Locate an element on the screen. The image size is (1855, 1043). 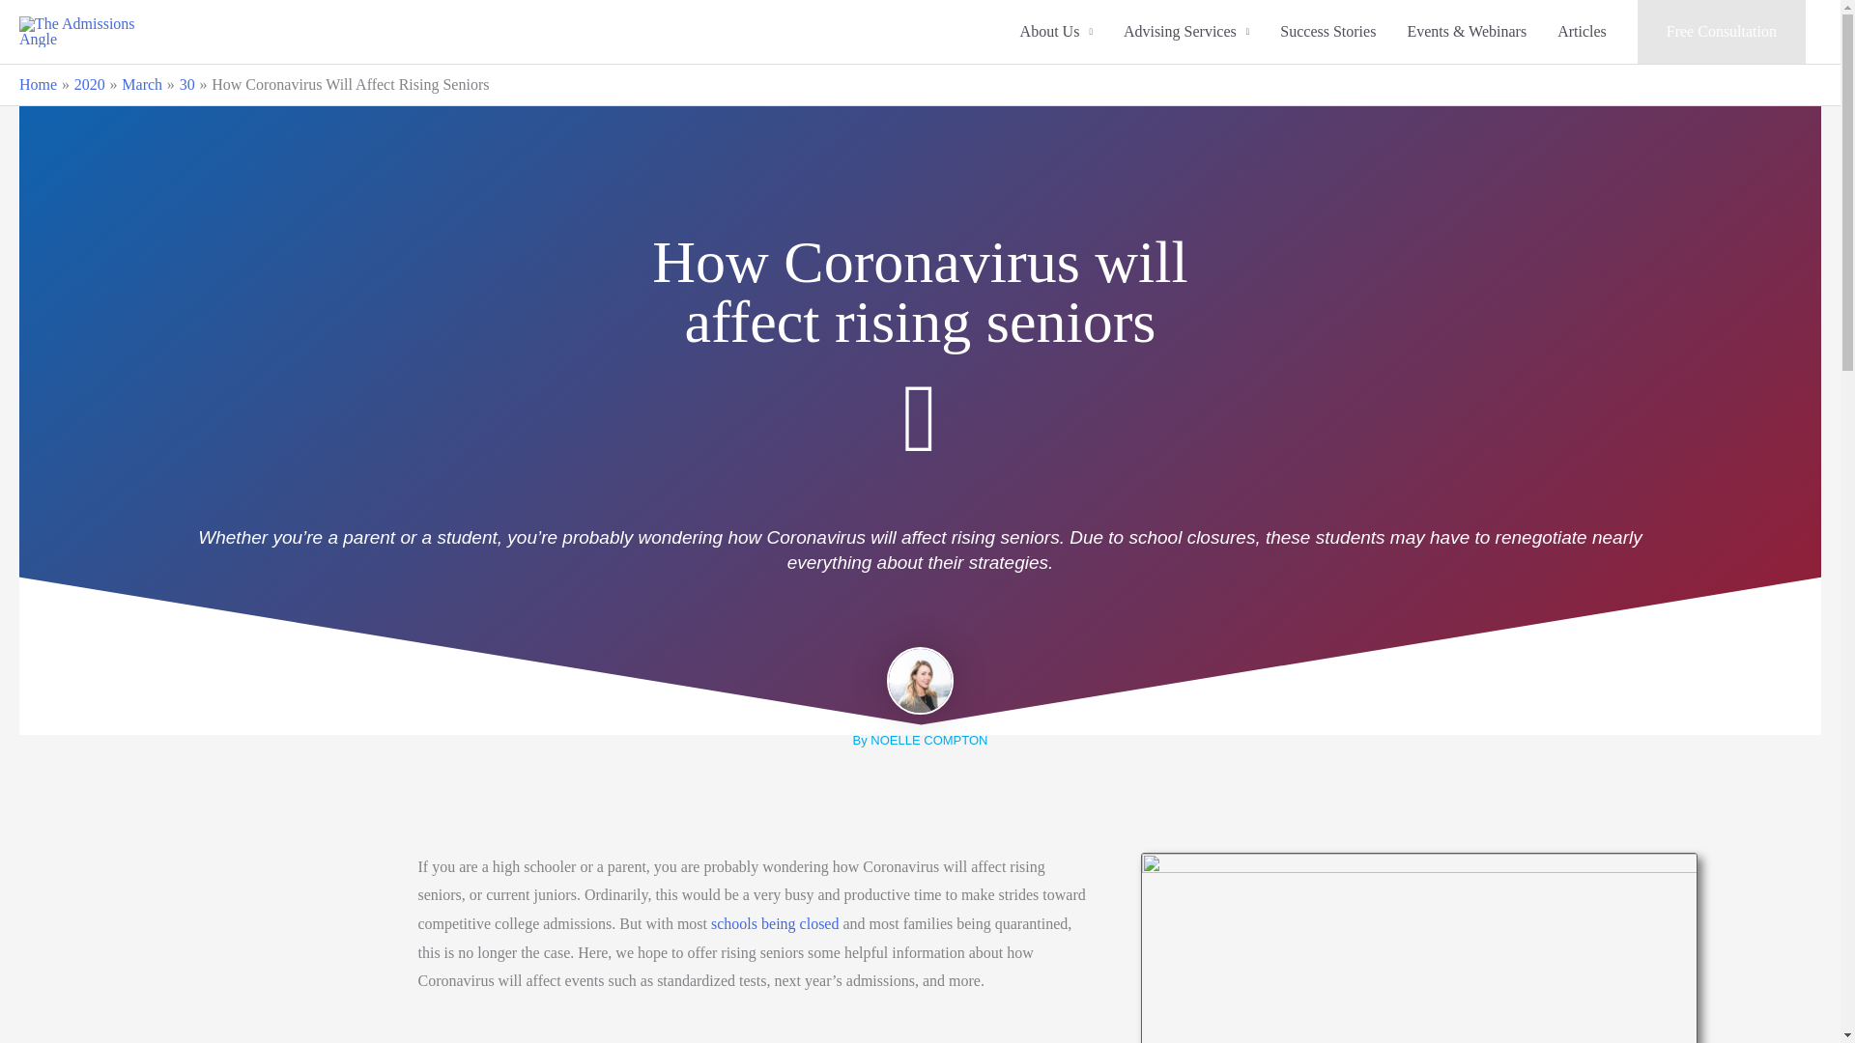
Success Stories is located at coordinates (1327, 31).